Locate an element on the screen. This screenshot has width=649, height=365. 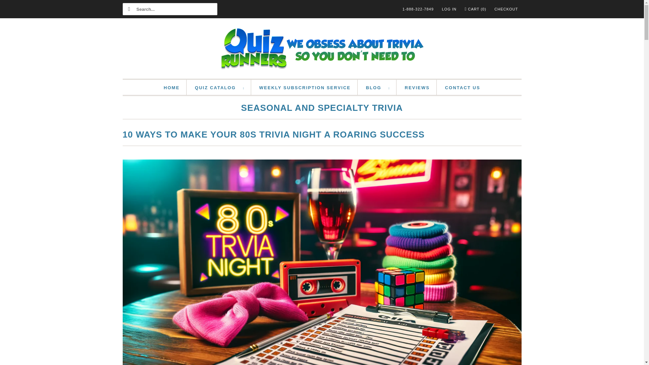
HOME is located at coordinates (171, 88).